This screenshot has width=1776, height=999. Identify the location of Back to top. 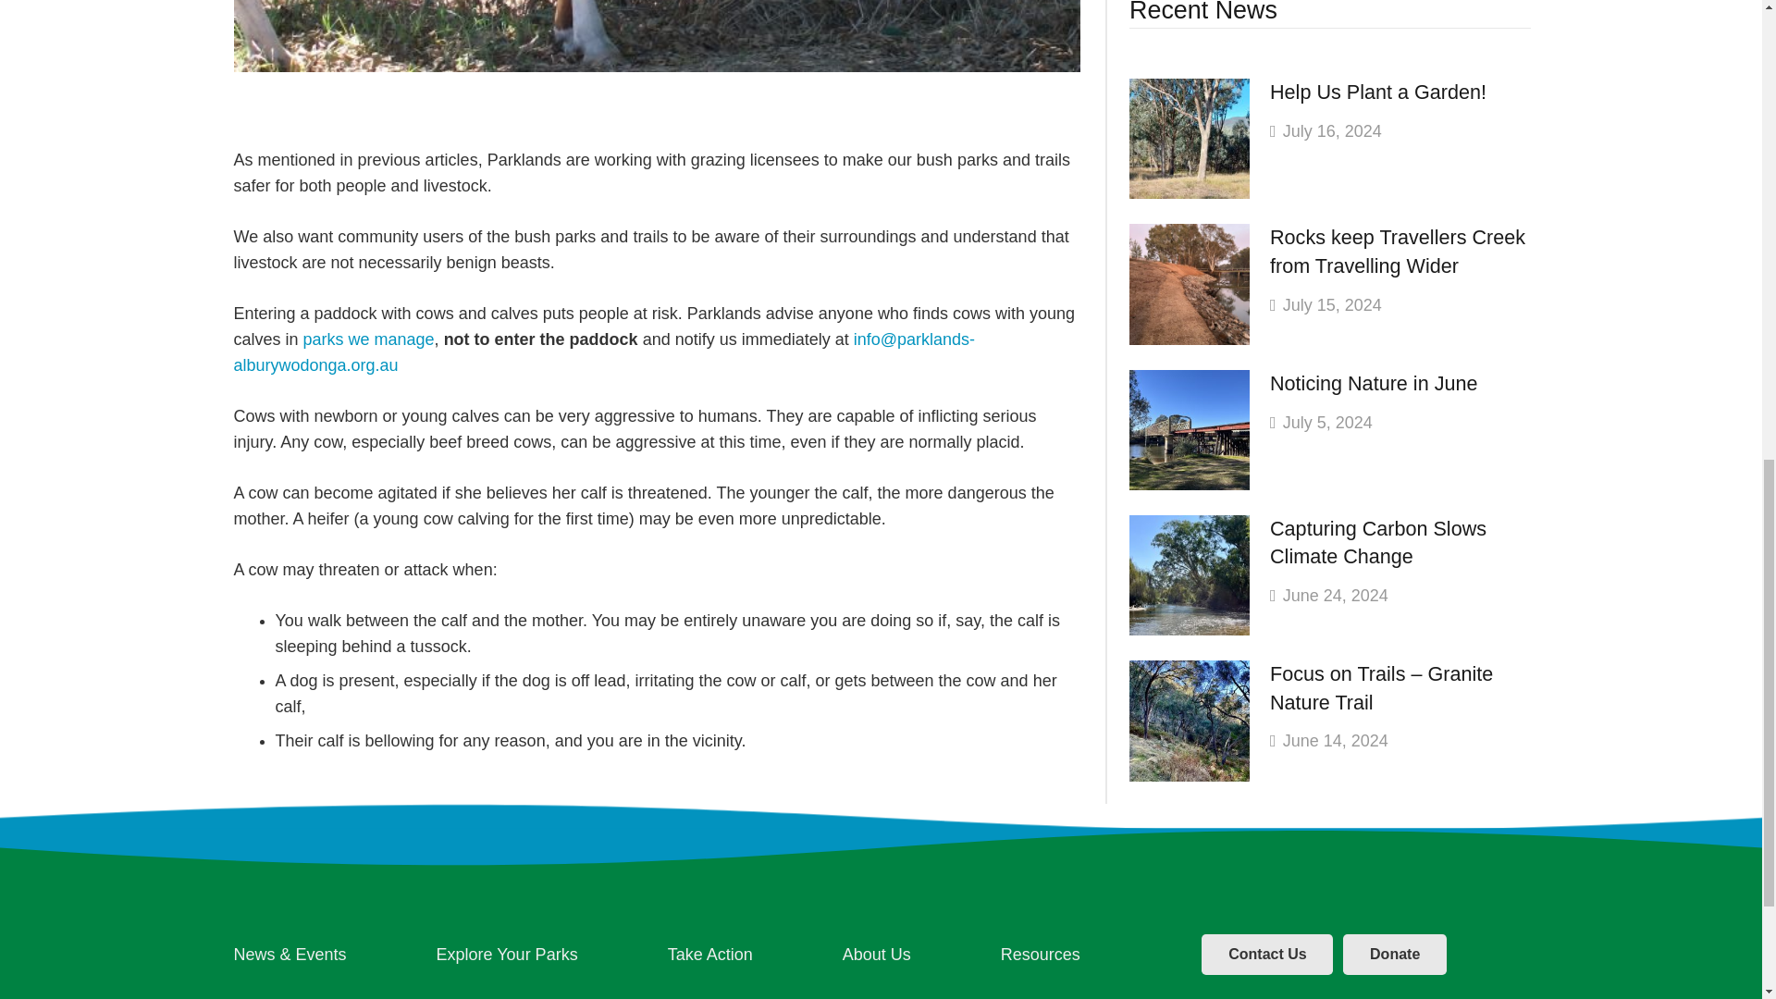
(1724, 45).